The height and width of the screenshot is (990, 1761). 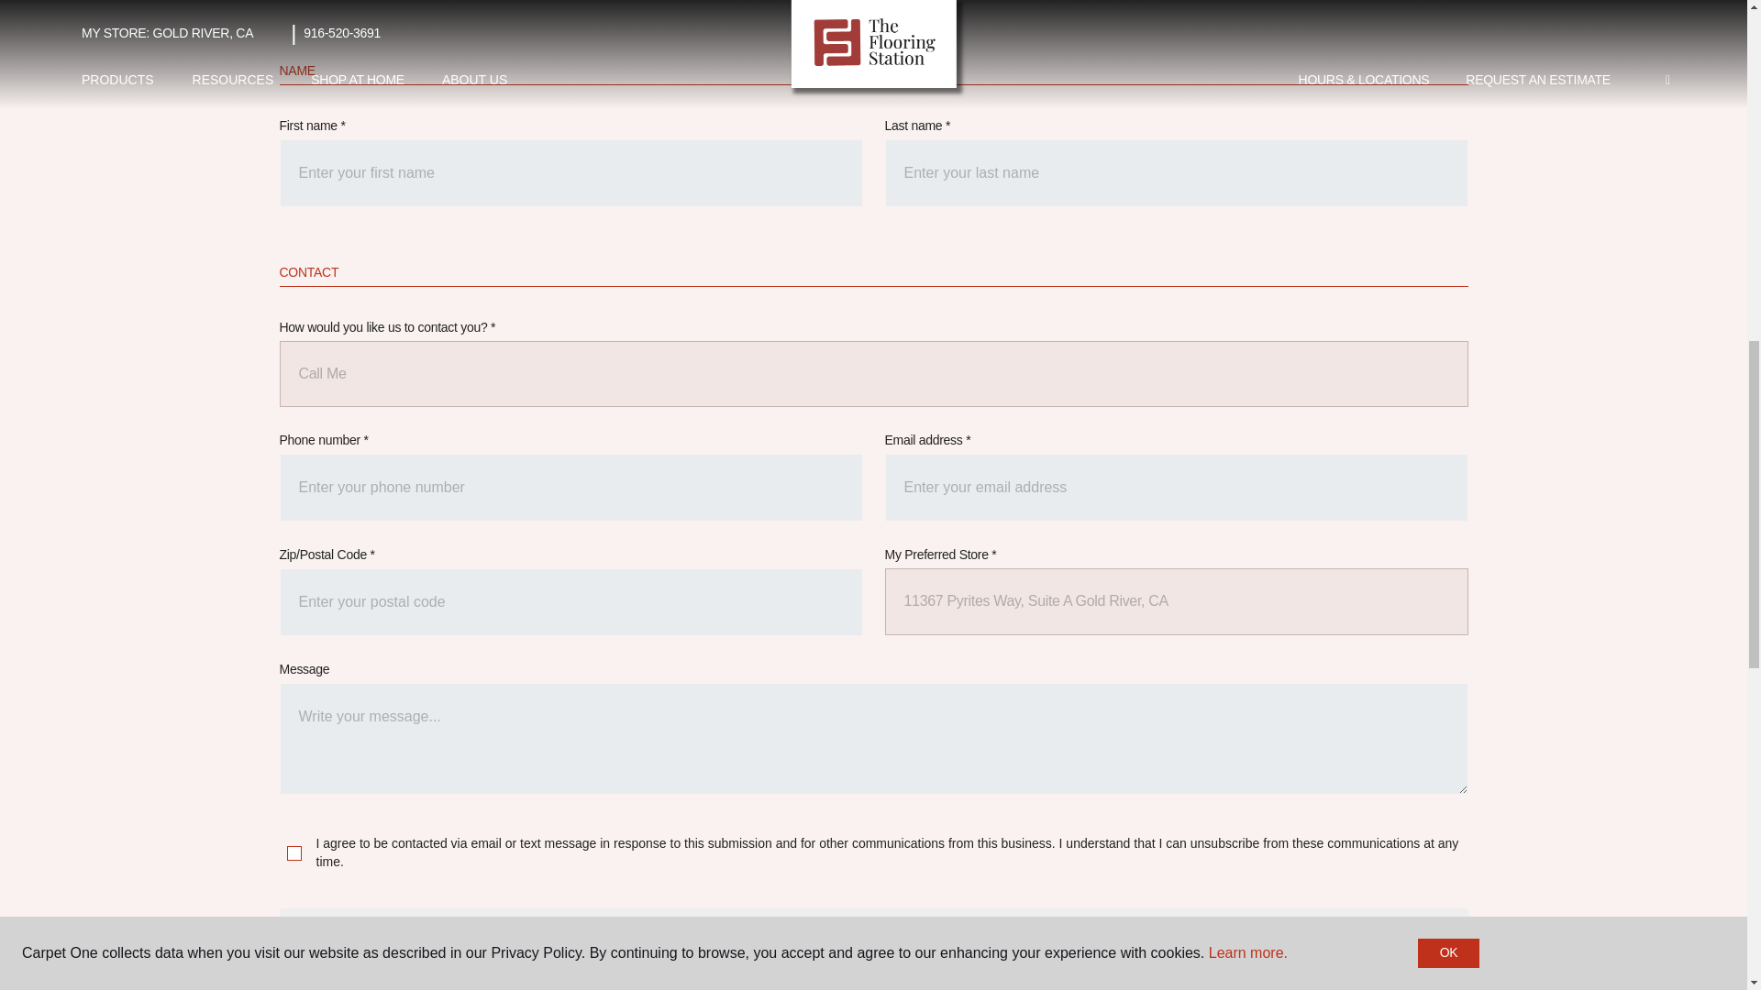 I want to click on FirstName, so click(x=570, y=172).